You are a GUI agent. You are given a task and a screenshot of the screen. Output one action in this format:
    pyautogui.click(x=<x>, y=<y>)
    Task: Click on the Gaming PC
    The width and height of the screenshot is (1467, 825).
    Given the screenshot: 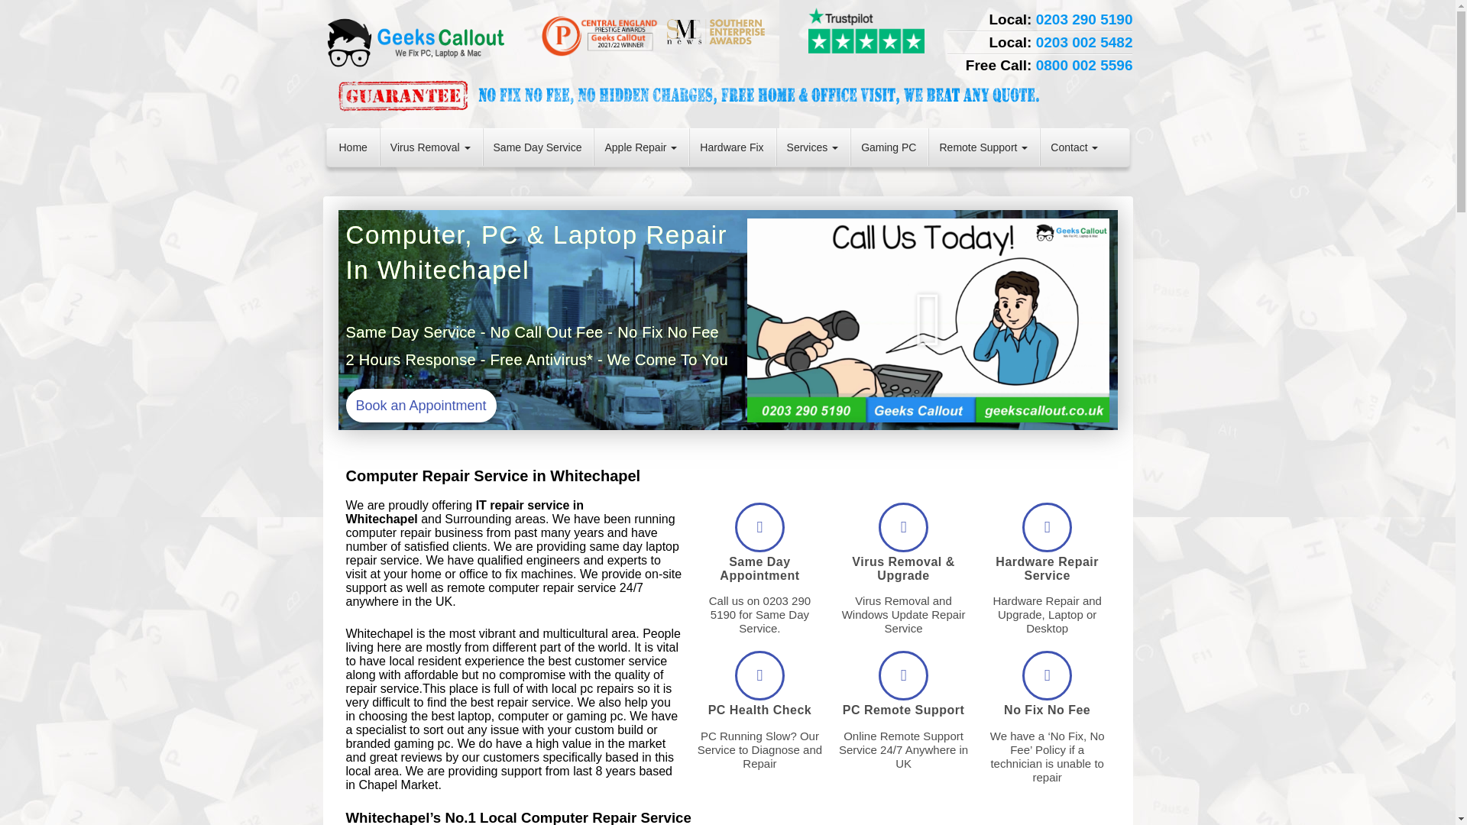 What is the action you would take?
    pyautogui.click(x=888, y=147)
    